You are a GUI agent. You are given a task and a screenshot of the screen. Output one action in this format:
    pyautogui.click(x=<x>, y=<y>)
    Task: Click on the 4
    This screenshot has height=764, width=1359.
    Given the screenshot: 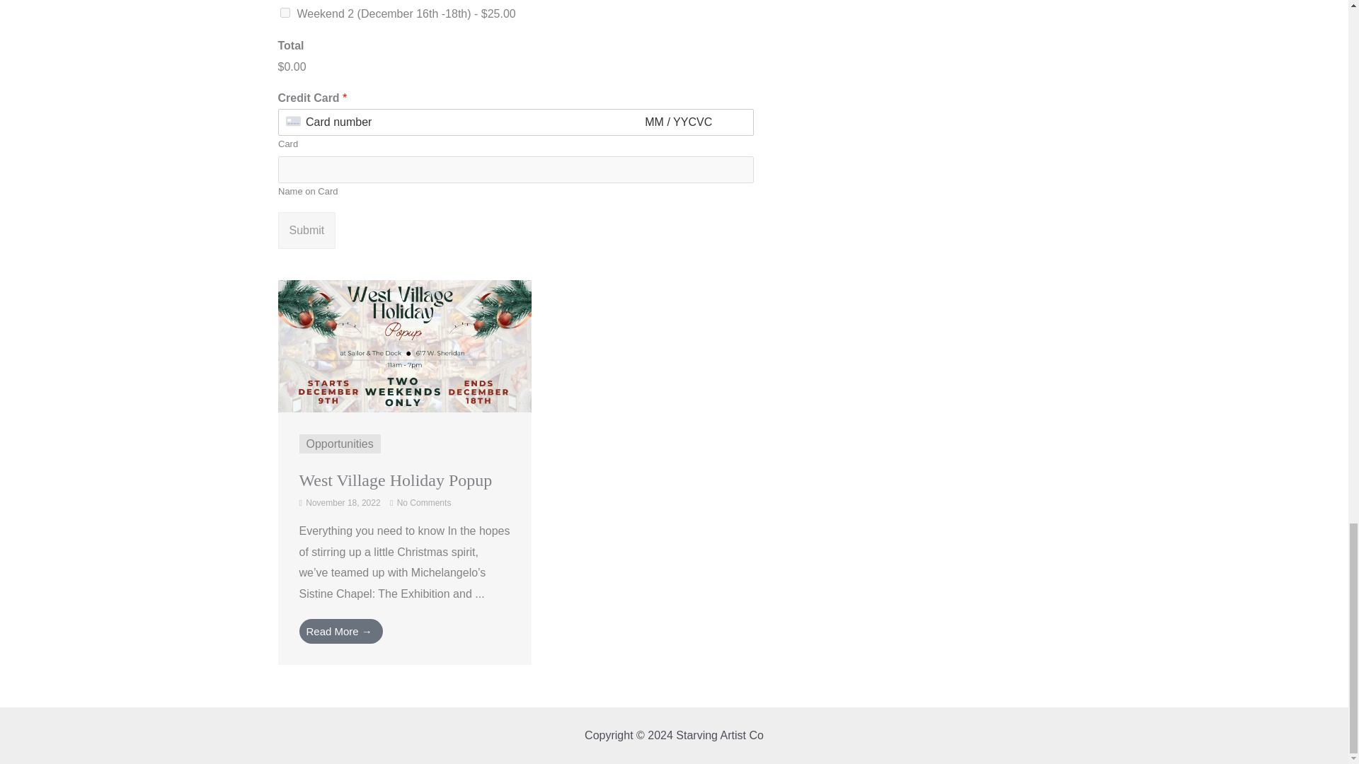 What is the action you would take?
    pyautogui.click(x=285, y=12)
    